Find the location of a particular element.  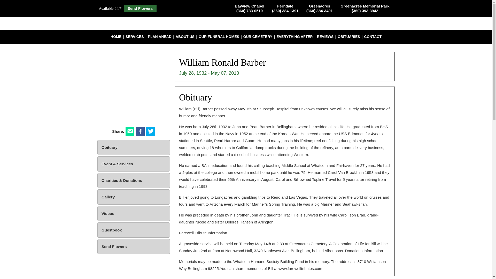

SERVICES is located at coordinates (135, 37).